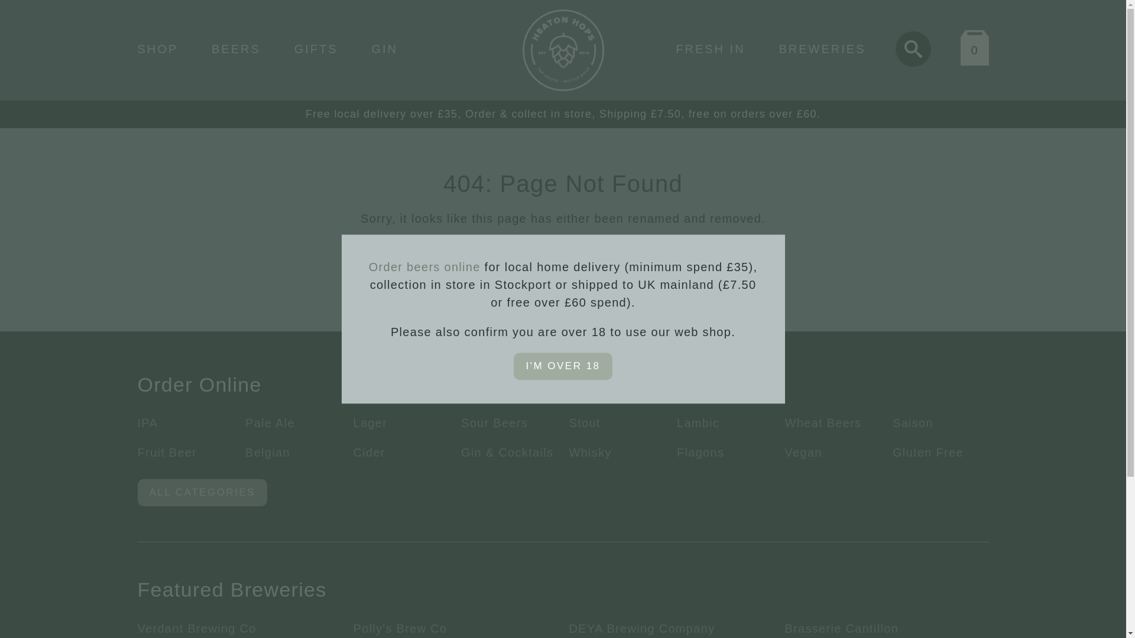 The width and height of the screenshot is (1135, 638). Describe the element at coordinates (913, 423) in the screenshot. I see `Saison` at that location.